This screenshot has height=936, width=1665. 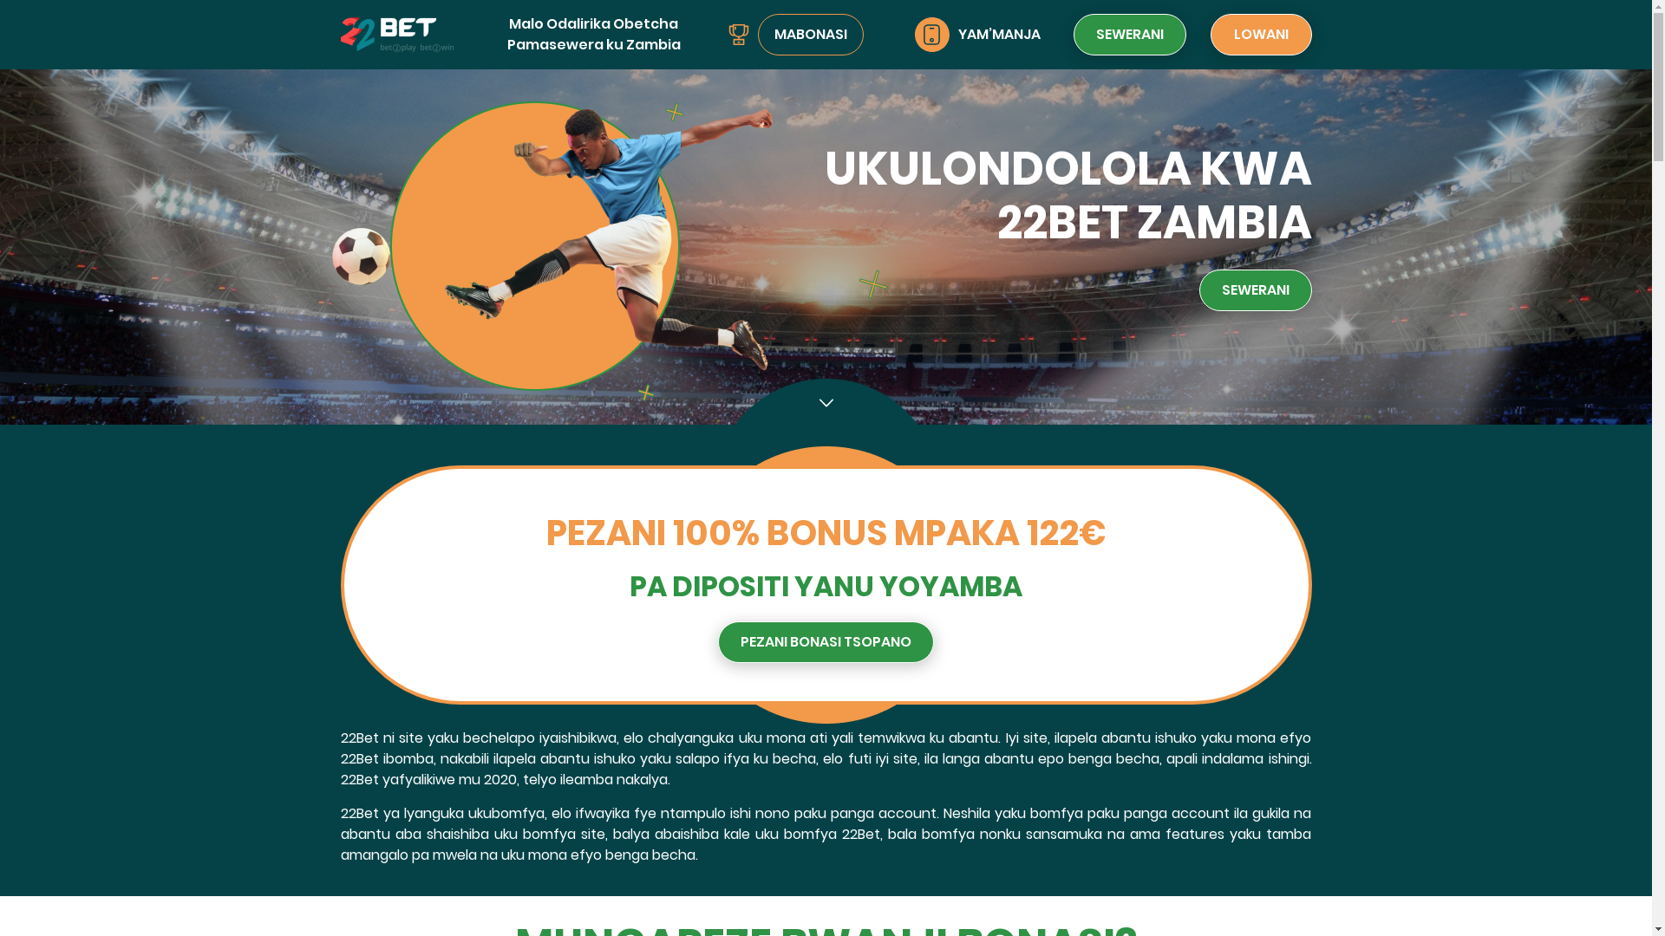 What do you see at coordinates (811, 35) in the screenshot?
I see `MABONASI` at bounding box center [811, 35].